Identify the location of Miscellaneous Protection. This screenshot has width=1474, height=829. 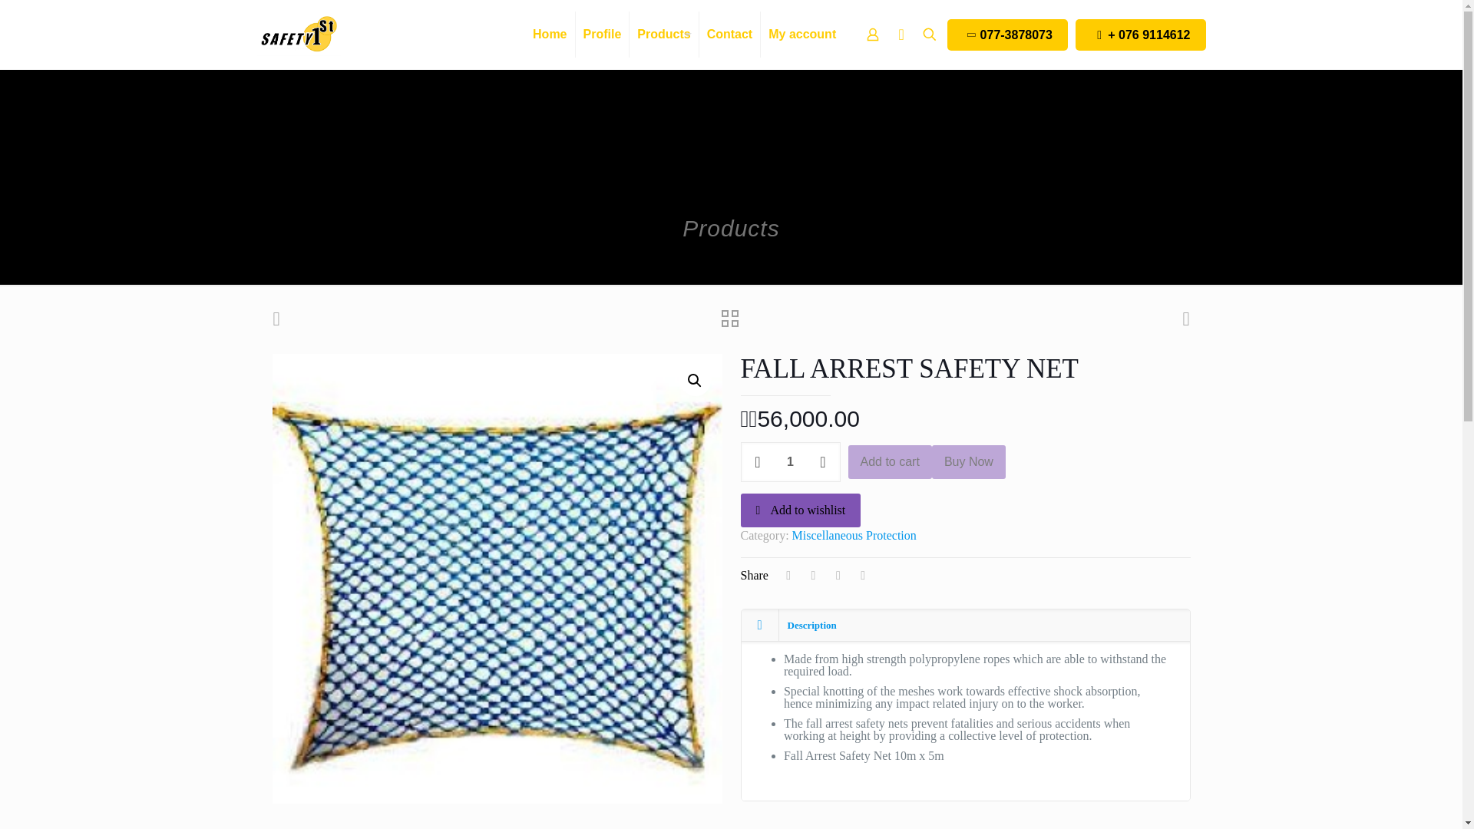
(668, 255).